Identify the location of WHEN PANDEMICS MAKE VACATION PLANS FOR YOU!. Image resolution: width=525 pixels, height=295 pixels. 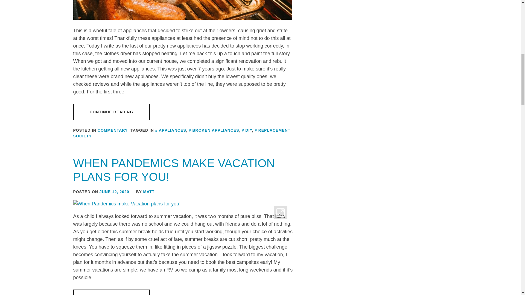
(174, 170).